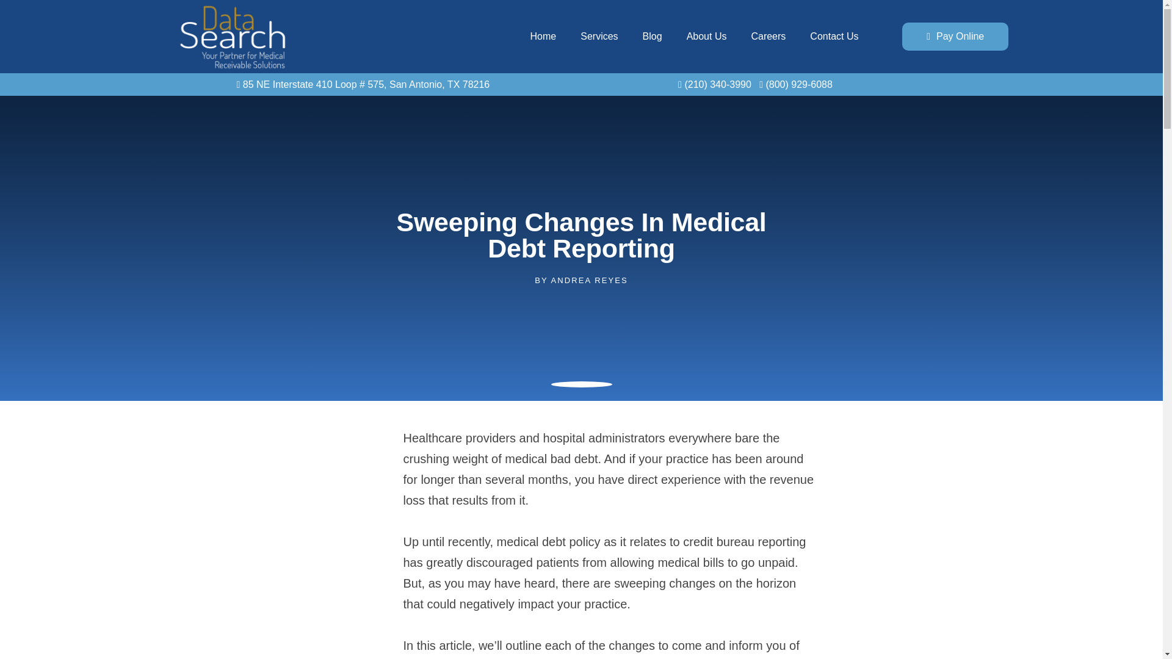 This screenshot has width=1172, height=659. I want to click on Careers, so click(768, 37).